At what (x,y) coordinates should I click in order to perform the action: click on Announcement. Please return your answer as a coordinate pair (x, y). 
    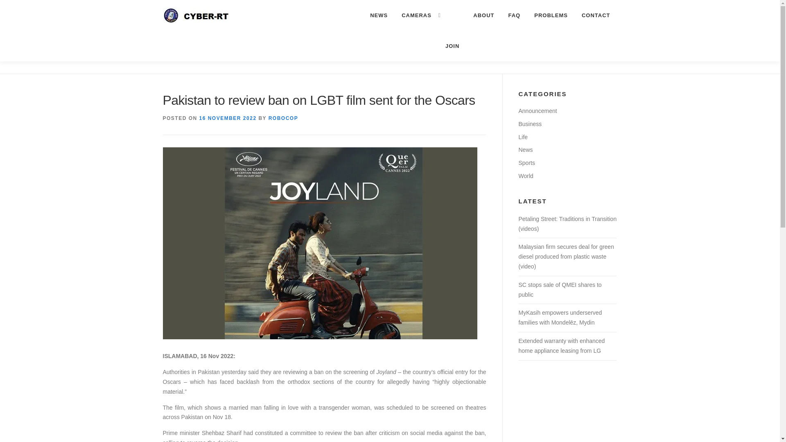
    Looking at the image, I should click on (537, 110).